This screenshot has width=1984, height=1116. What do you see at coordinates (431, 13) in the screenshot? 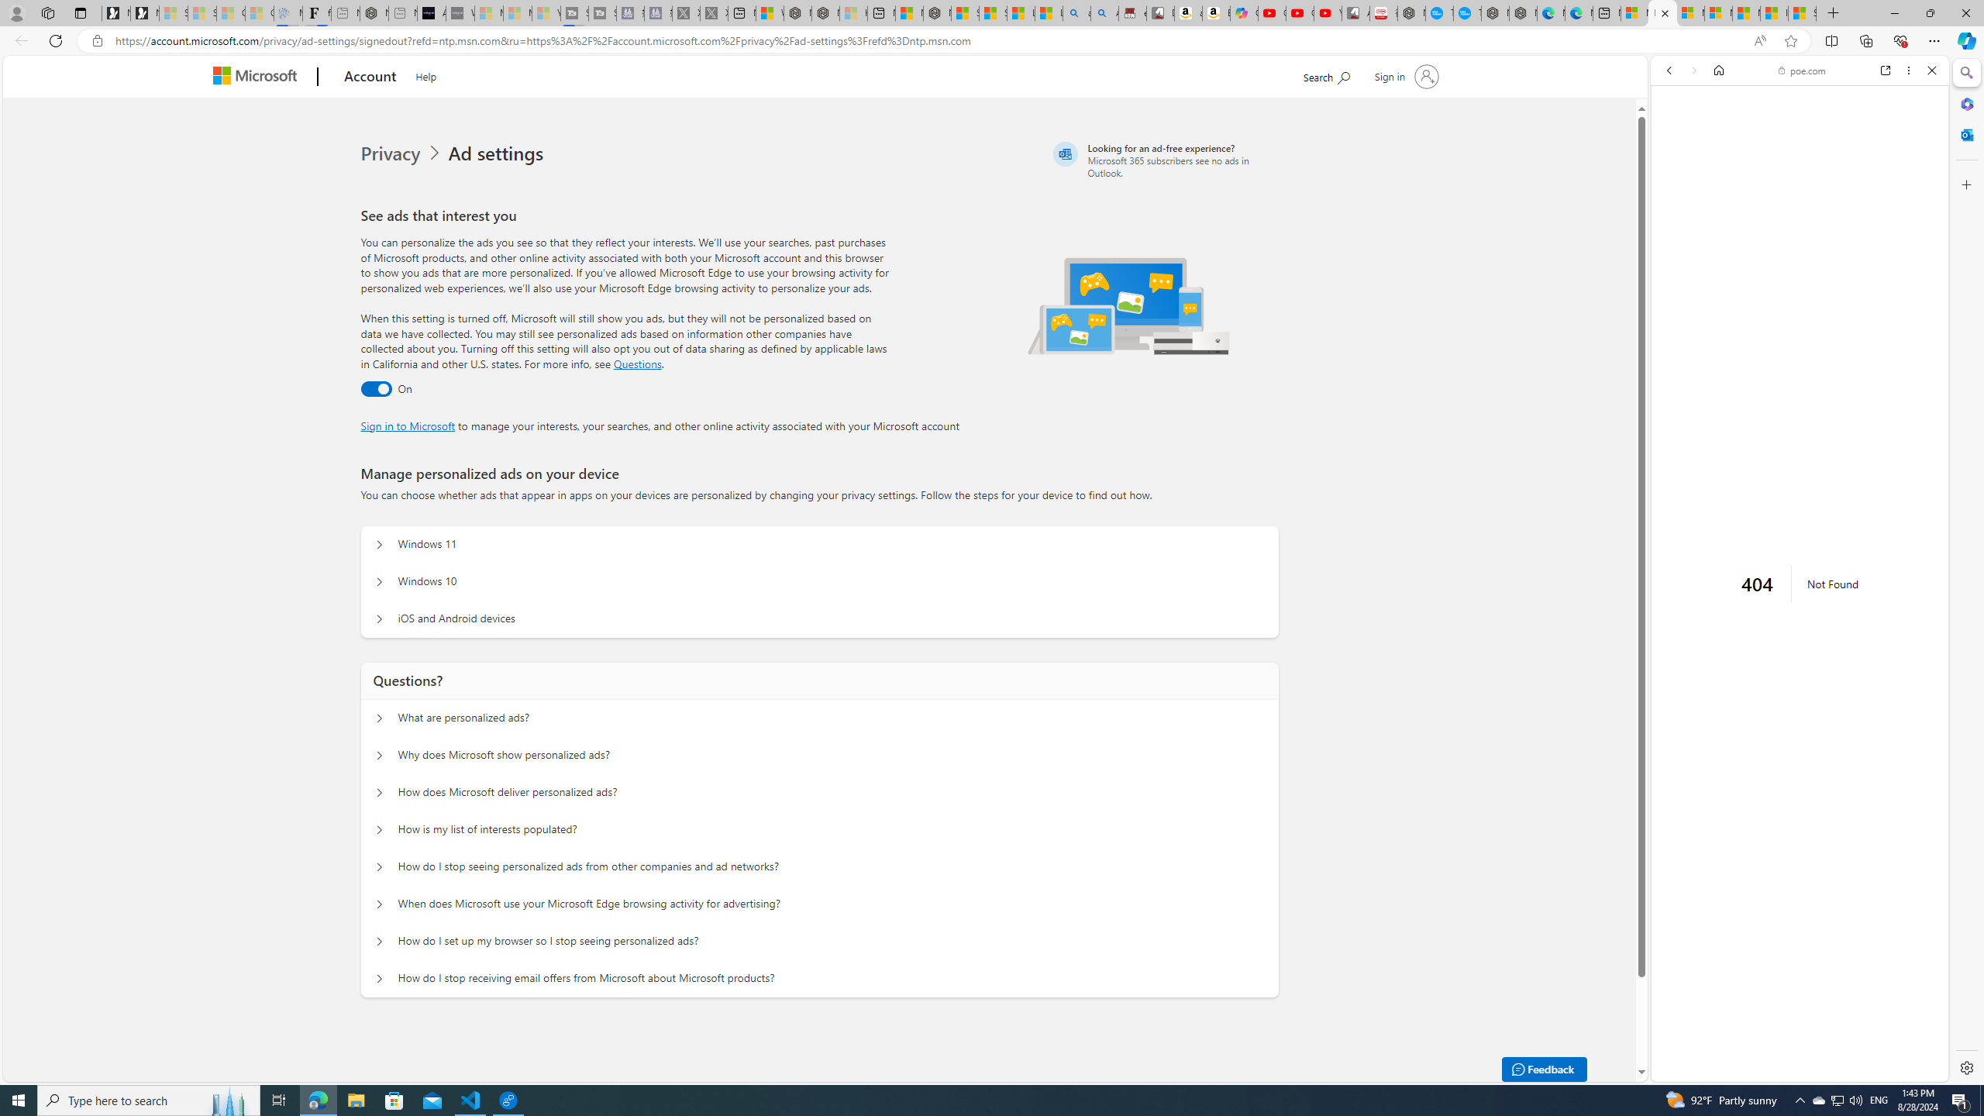
I see `AI Voice Changer for PC and Mac - Voice.ai` at bounding box center [431, 13].